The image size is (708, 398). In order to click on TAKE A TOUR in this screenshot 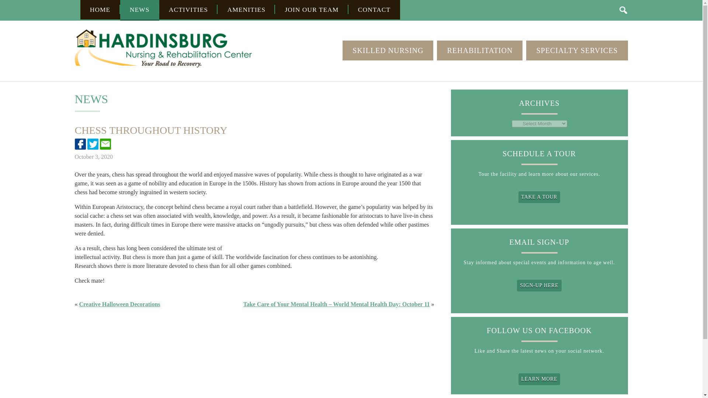, I will do `click(539, 197)`.